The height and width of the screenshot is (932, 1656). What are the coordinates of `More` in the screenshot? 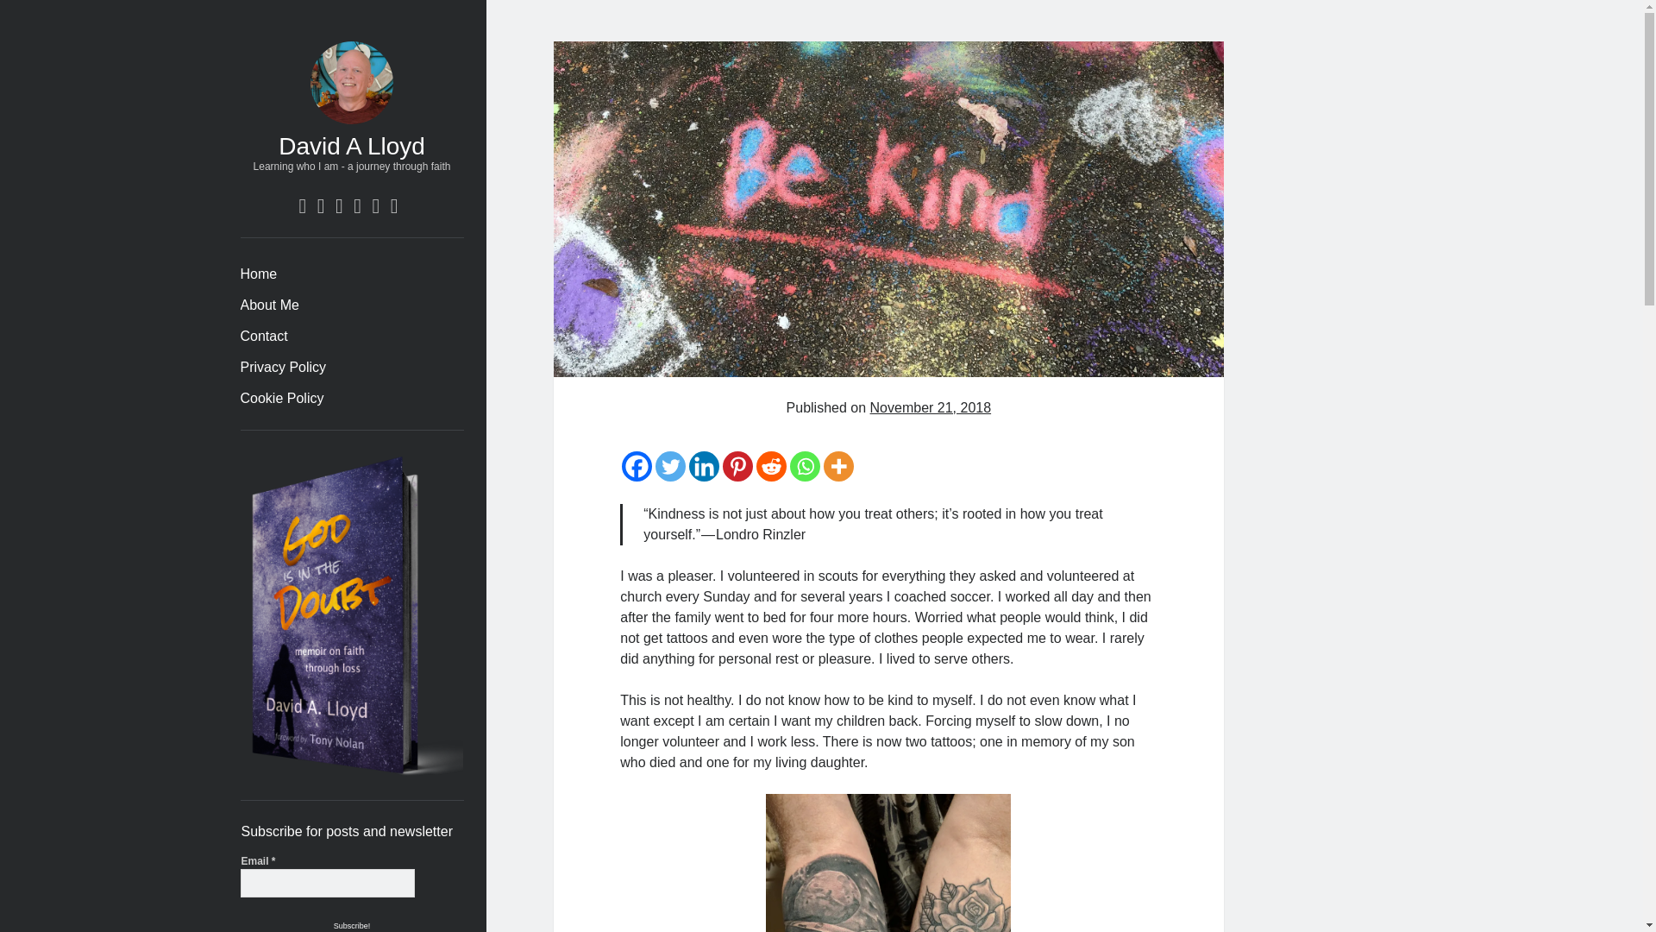 It's located at (838, 466).